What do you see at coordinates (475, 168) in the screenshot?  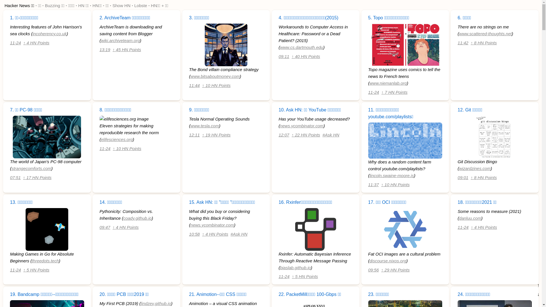 I see `wizardzines.com` at bounding box center [475, 168].